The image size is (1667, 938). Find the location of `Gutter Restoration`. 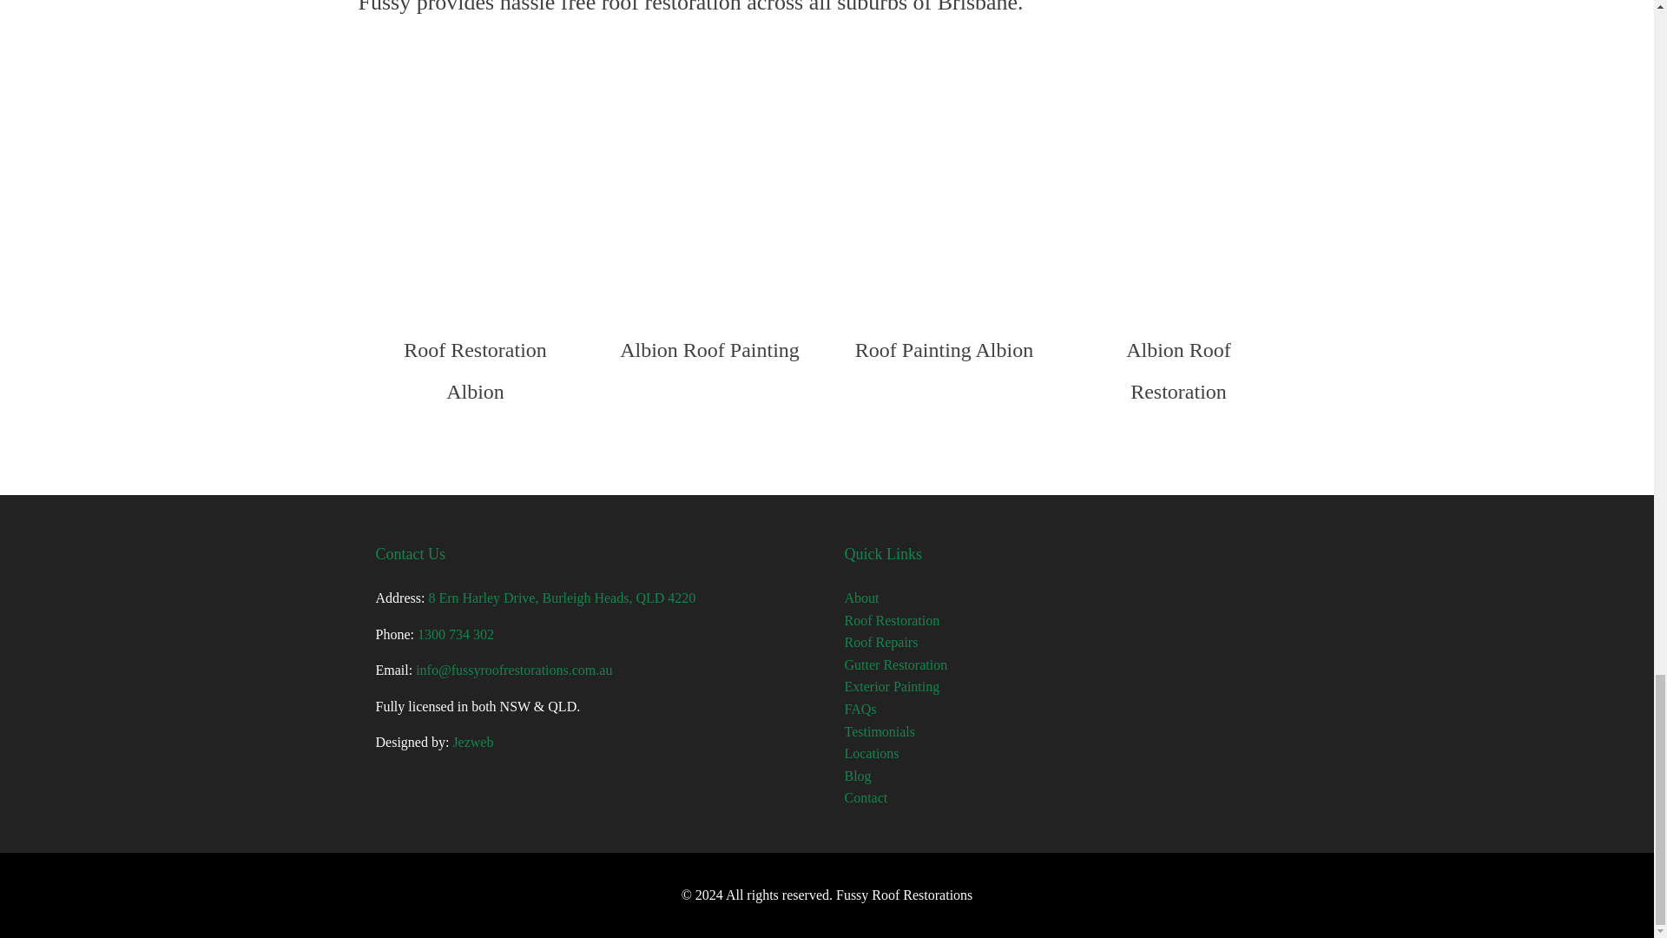

Gutter Restoration is located at coordinates (894, 665).